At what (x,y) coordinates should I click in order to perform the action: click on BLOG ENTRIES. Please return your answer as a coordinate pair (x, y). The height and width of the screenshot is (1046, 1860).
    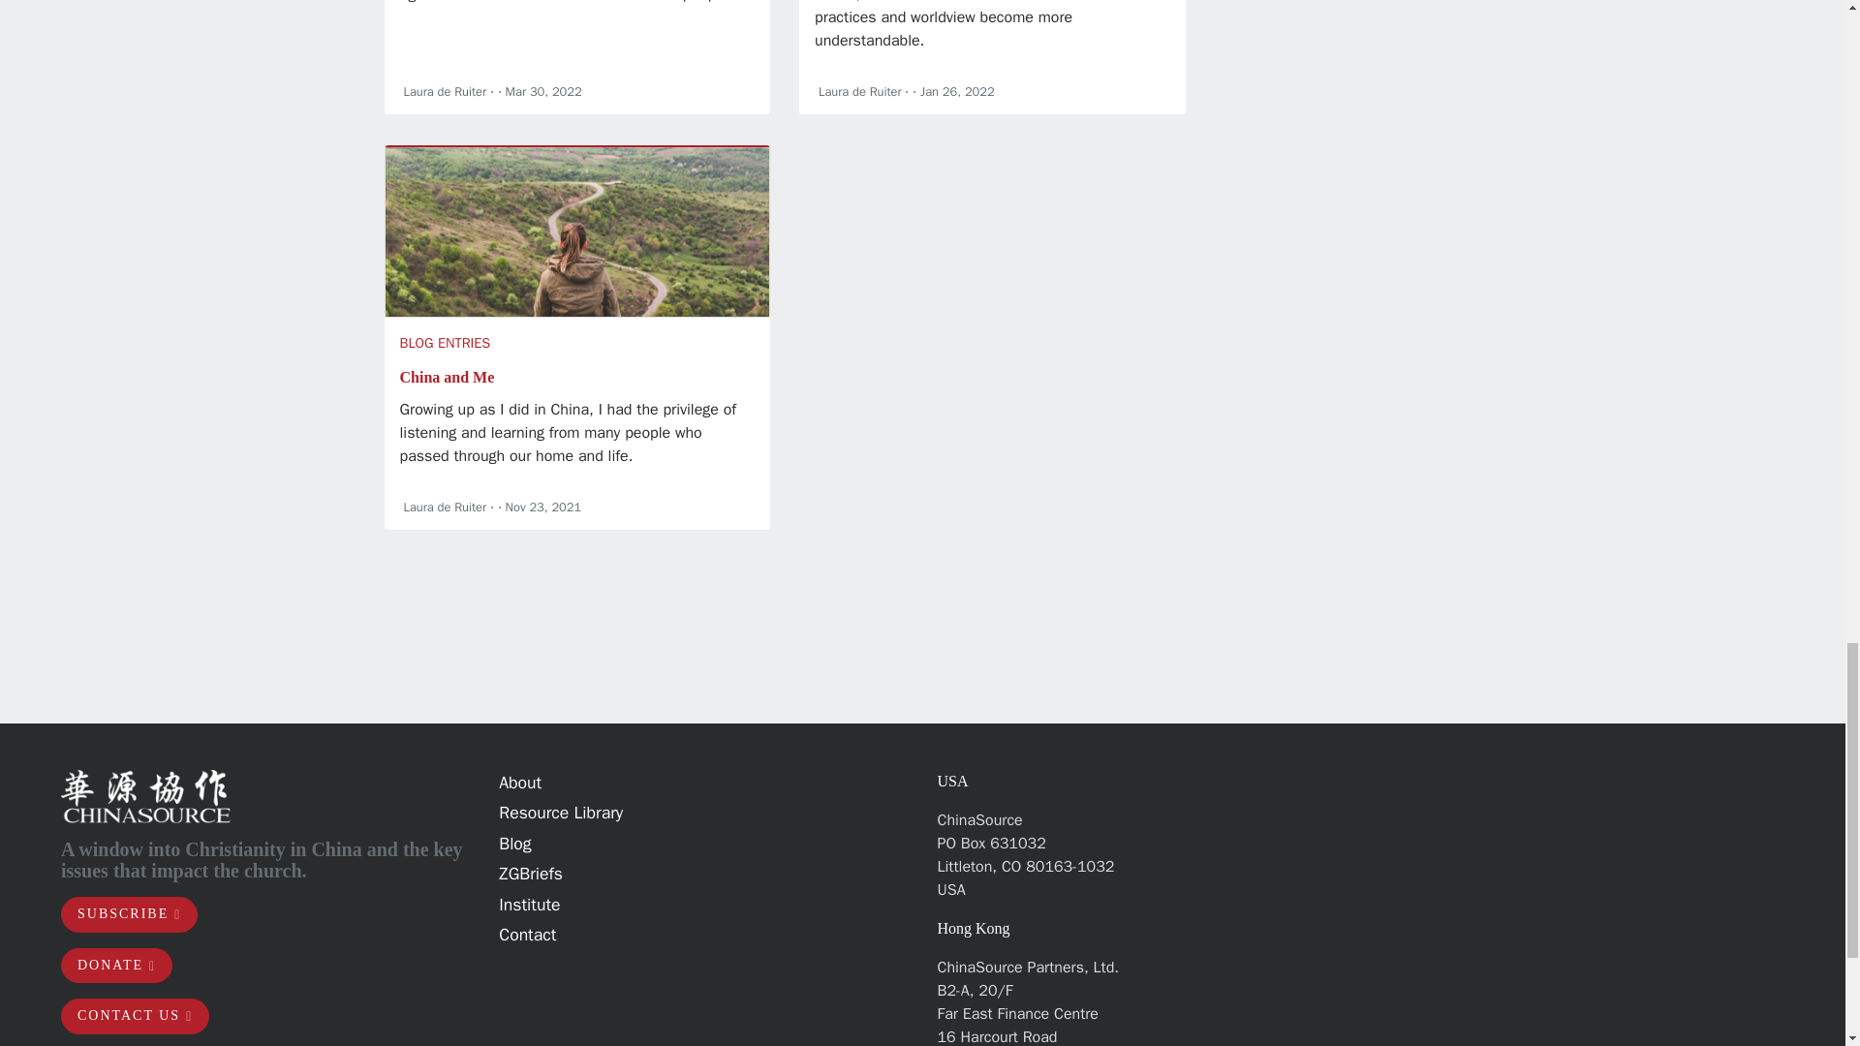
    Looking at the image, I should click on (445, 342).